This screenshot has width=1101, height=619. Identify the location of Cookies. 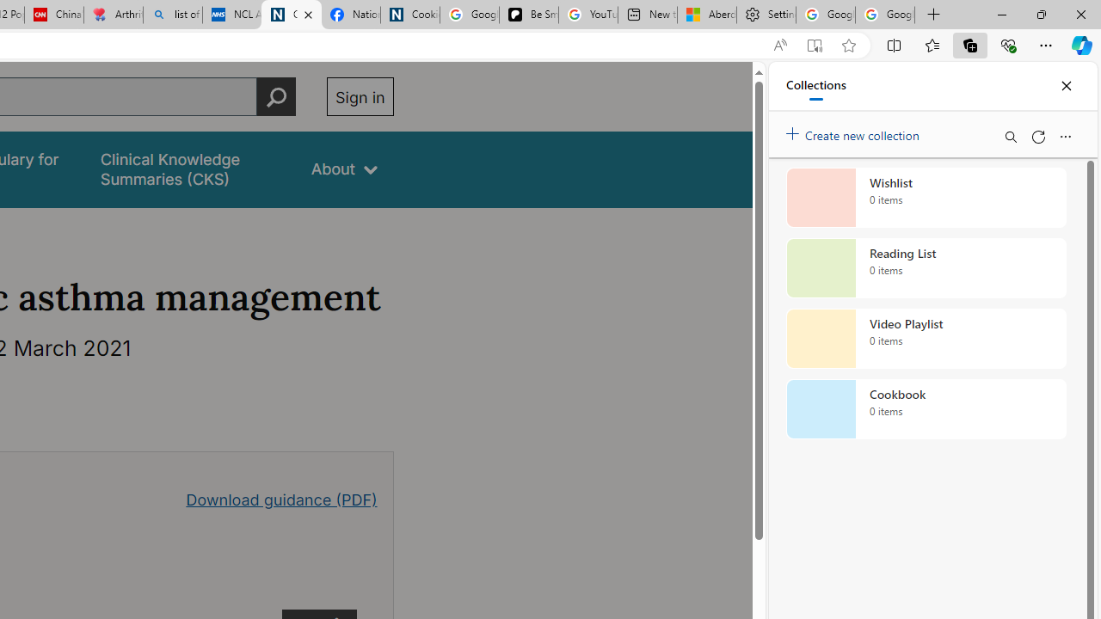
(409, 15).